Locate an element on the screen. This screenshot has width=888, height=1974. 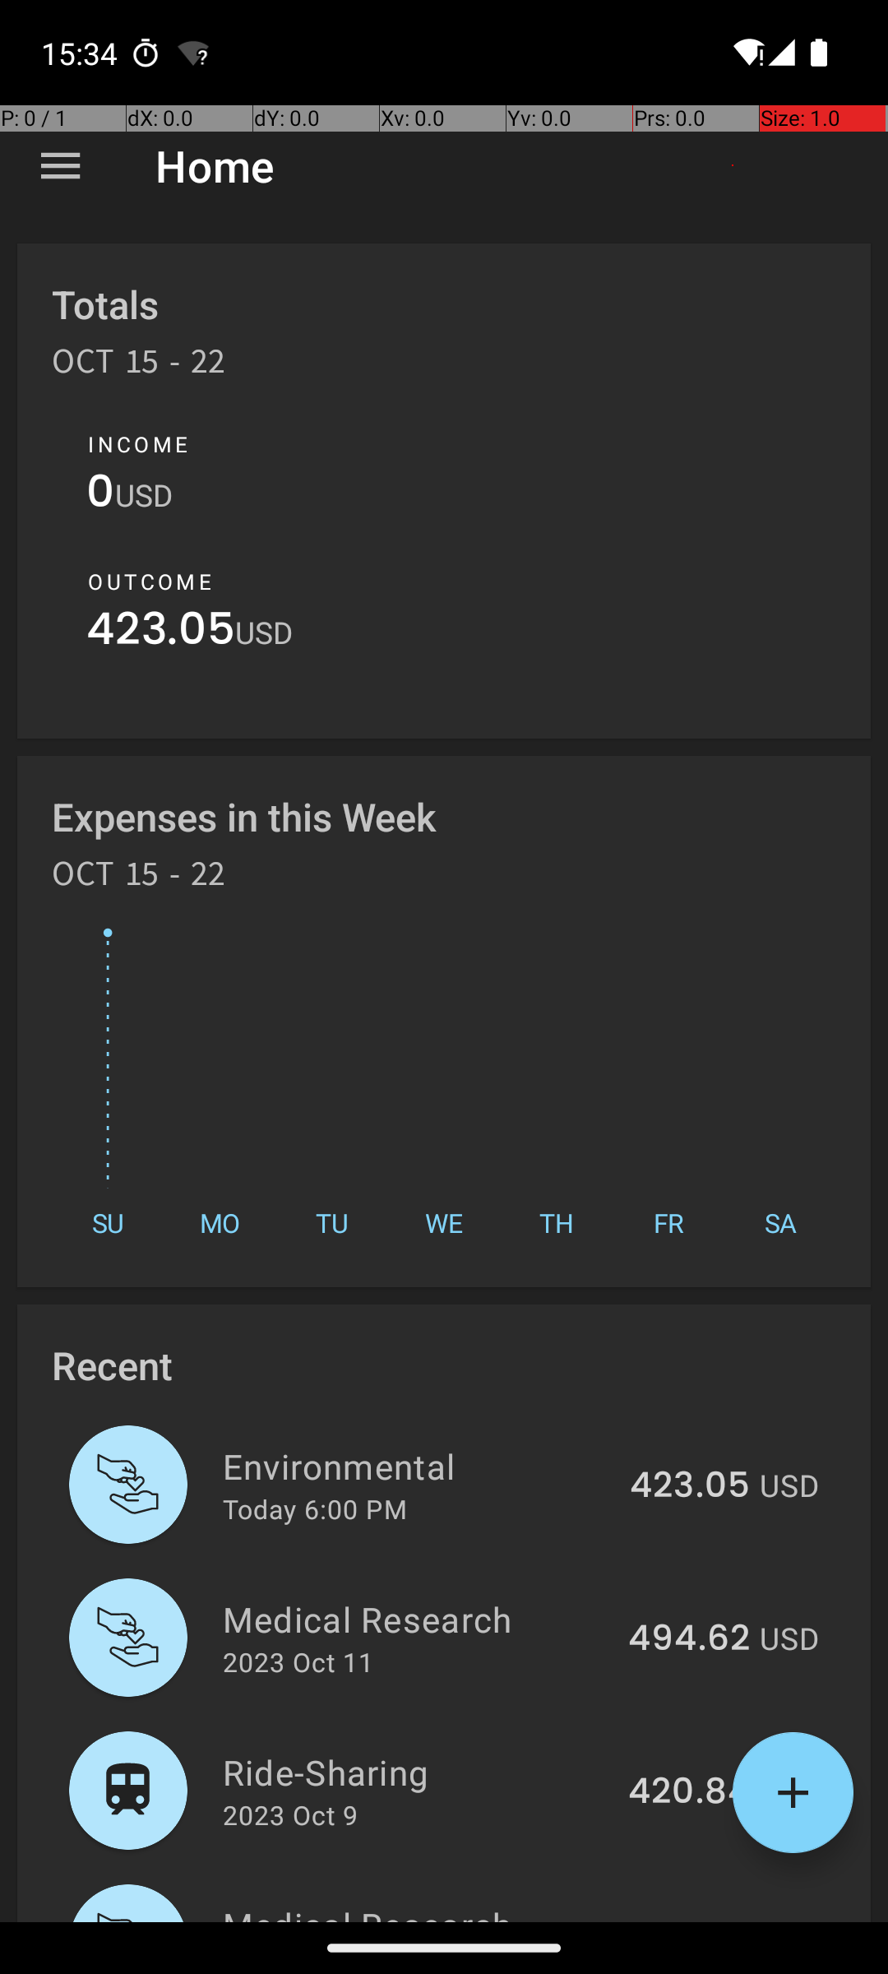
270.43 is located at coordinates (691, 1920).